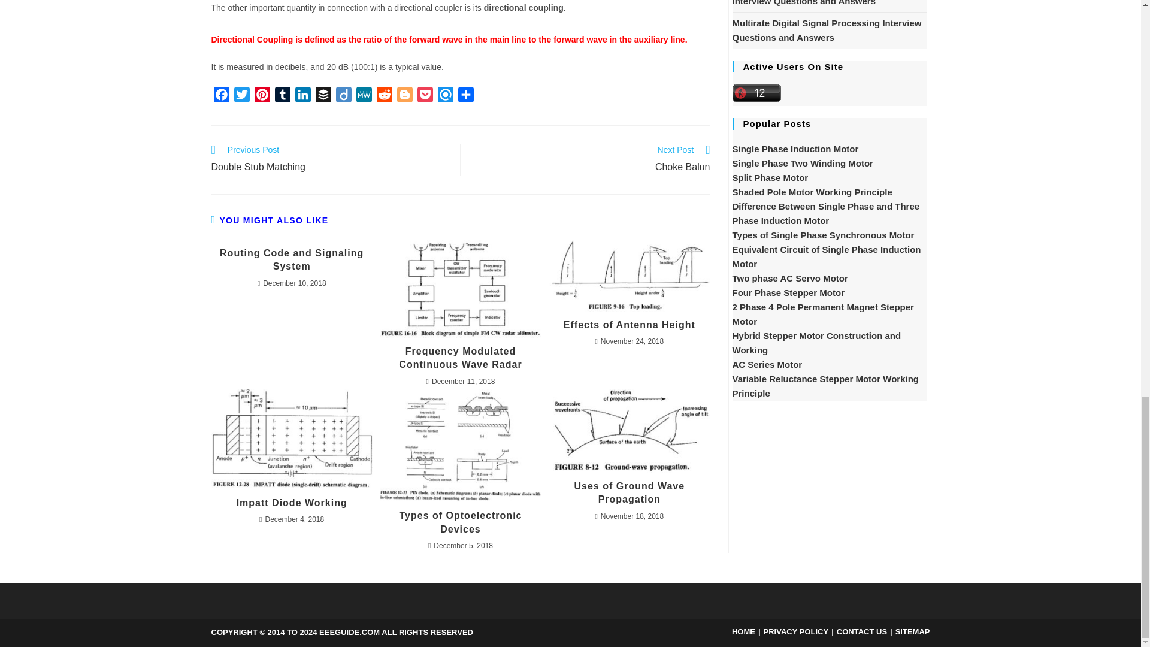 This screenshot has height=647, width=1150. What do you see at coordinates (404, 97) in the screenshot?
I see `Blogger` at bounding box center [404, 97].